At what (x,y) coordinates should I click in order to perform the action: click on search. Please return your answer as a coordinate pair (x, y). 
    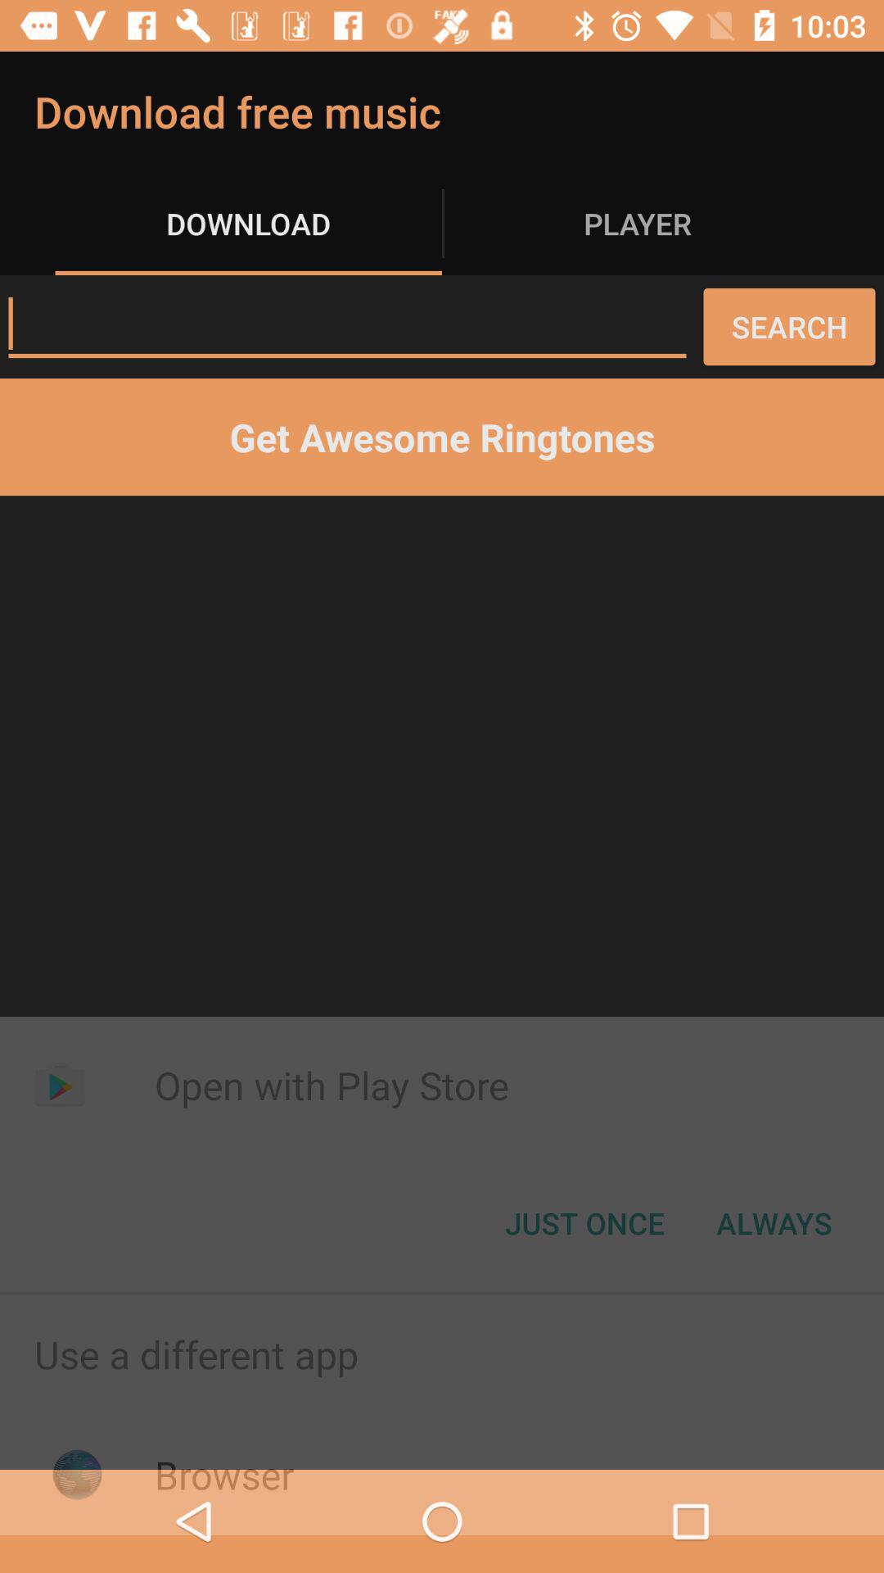
    Looking at the image, I should click on (347, 324).